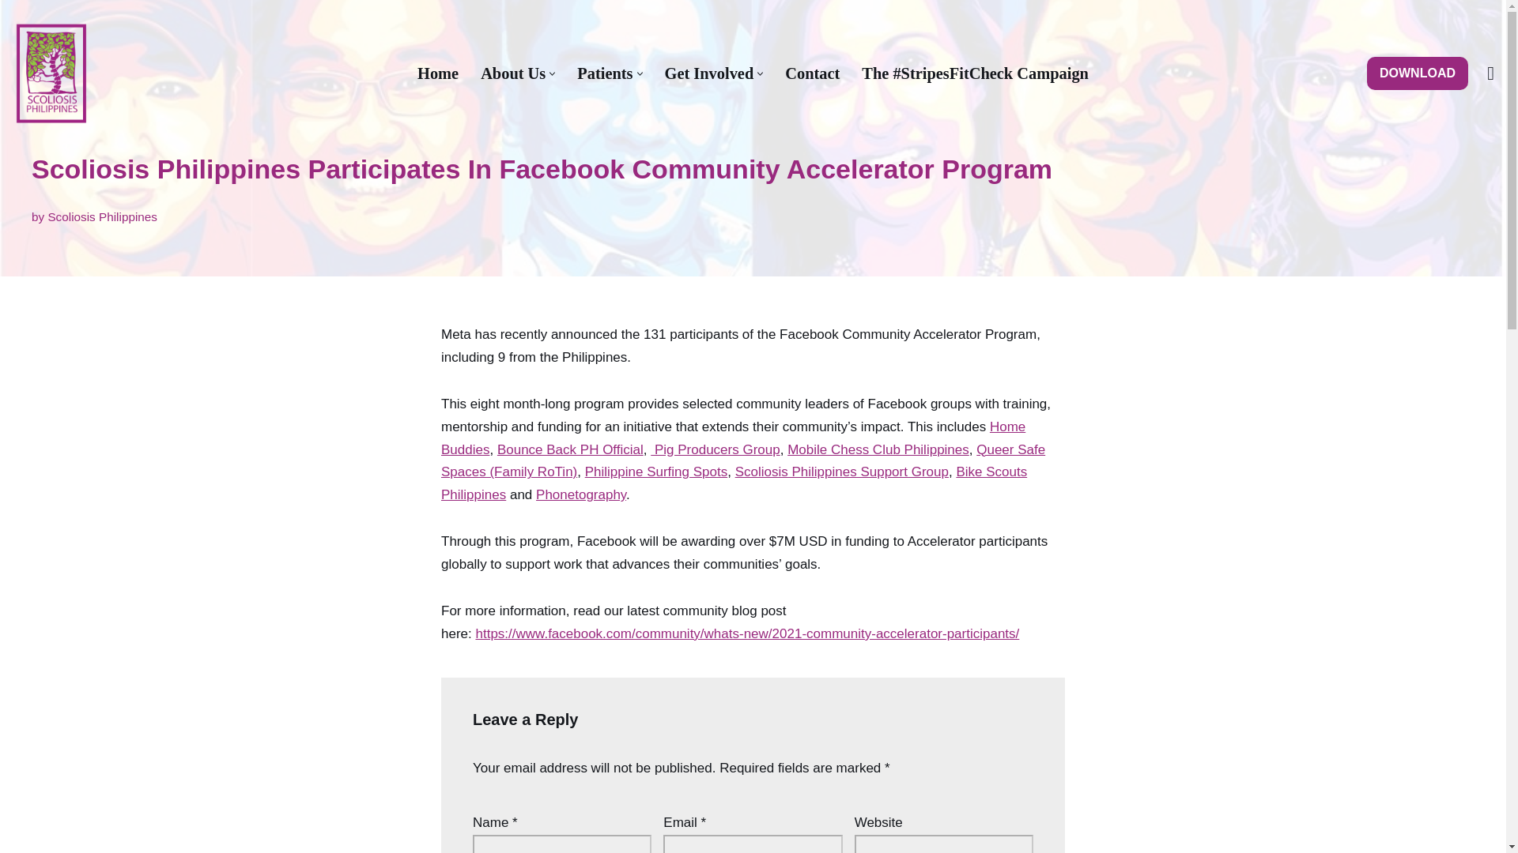  I want to click on Patients, so click(604, 73).